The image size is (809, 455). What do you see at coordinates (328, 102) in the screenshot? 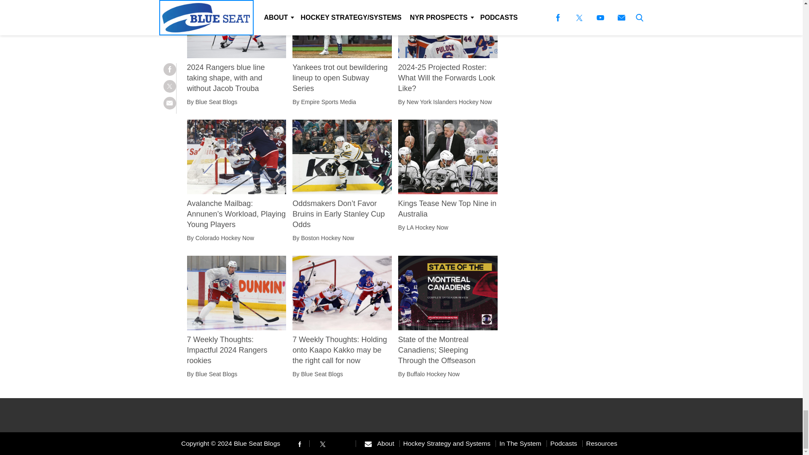
I see `Empire Sports Media` at bounding box center [328, 102].